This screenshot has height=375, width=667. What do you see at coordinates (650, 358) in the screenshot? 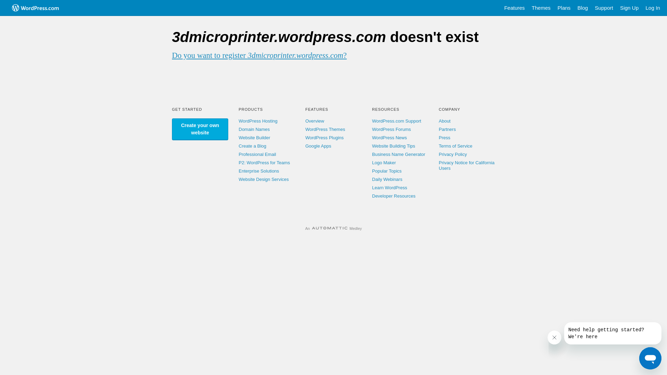
I see `Button to launch messaging window` at bounding box center [650, 358].